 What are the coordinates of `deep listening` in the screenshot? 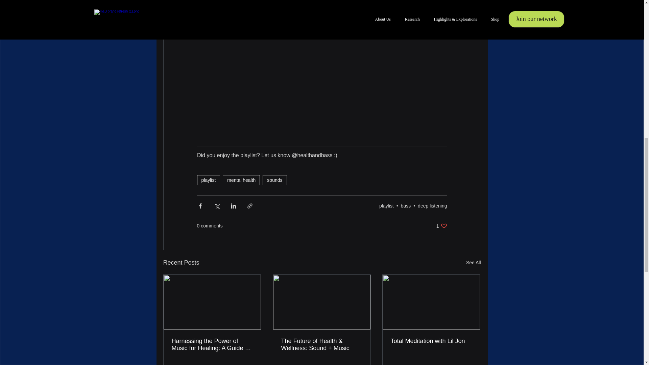 It's located at (432, 205).